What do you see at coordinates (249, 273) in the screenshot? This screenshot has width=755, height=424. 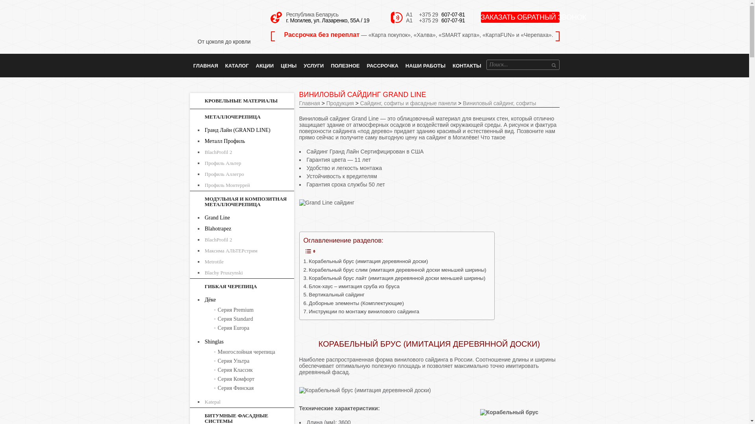 I see `Blachy Pruszynski` at bounding box center [249, 273].